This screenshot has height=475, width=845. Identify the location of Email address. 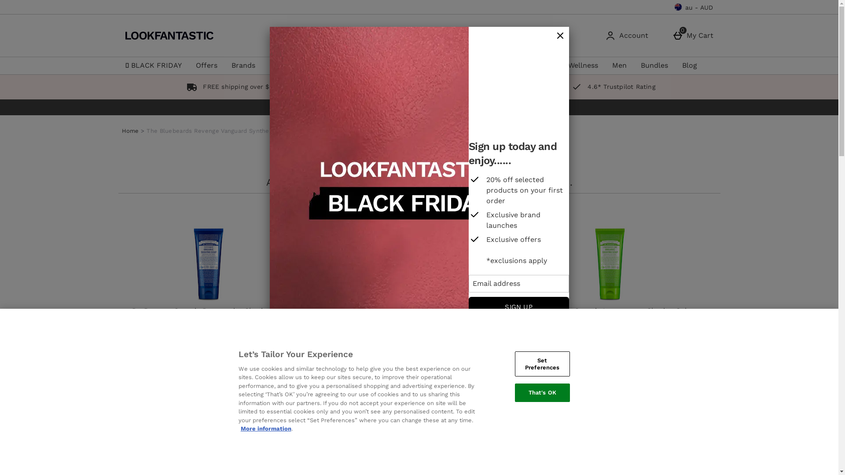
(519, 284).